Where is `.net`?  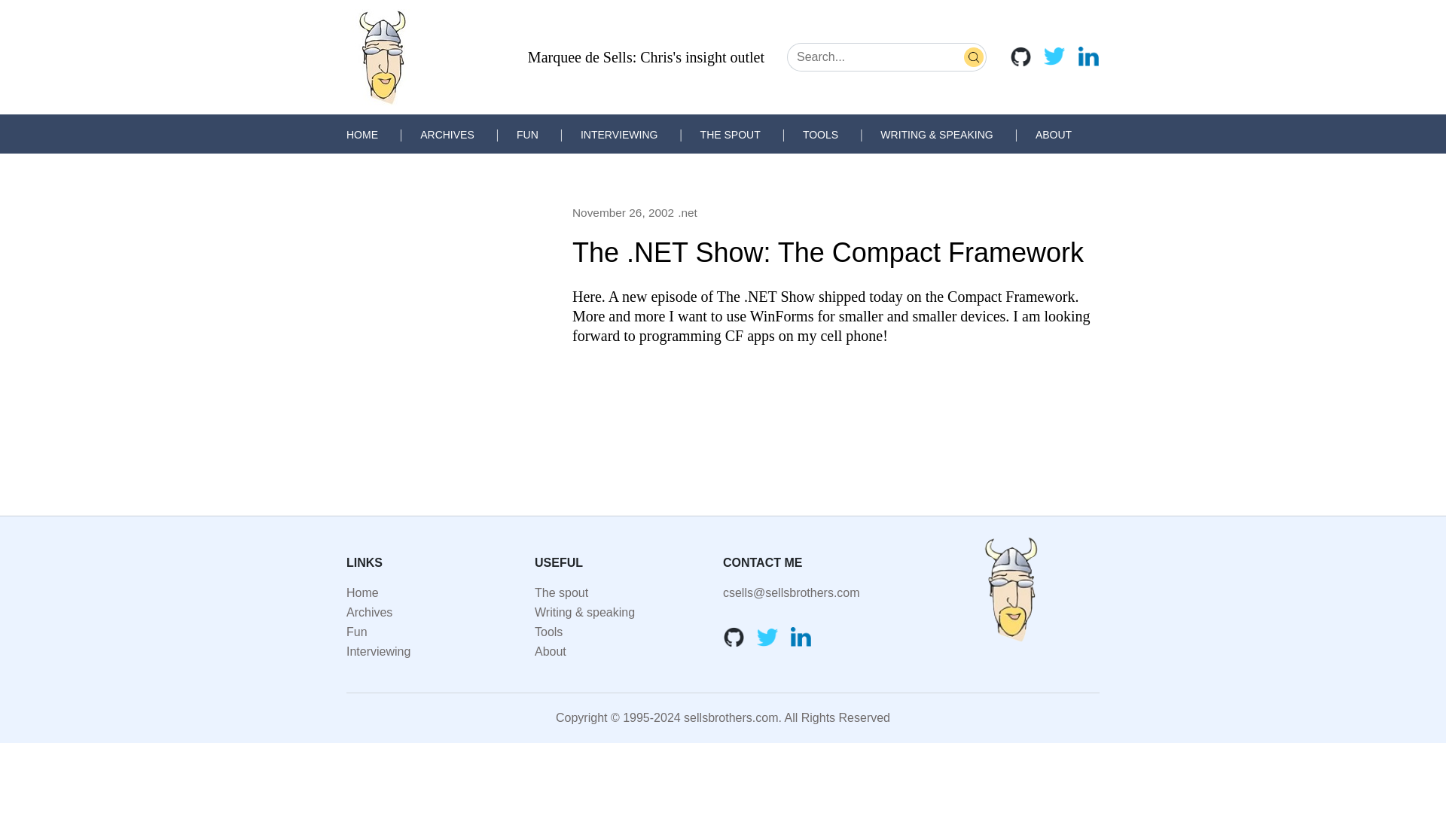
.net is located at coordinates (687, 212).